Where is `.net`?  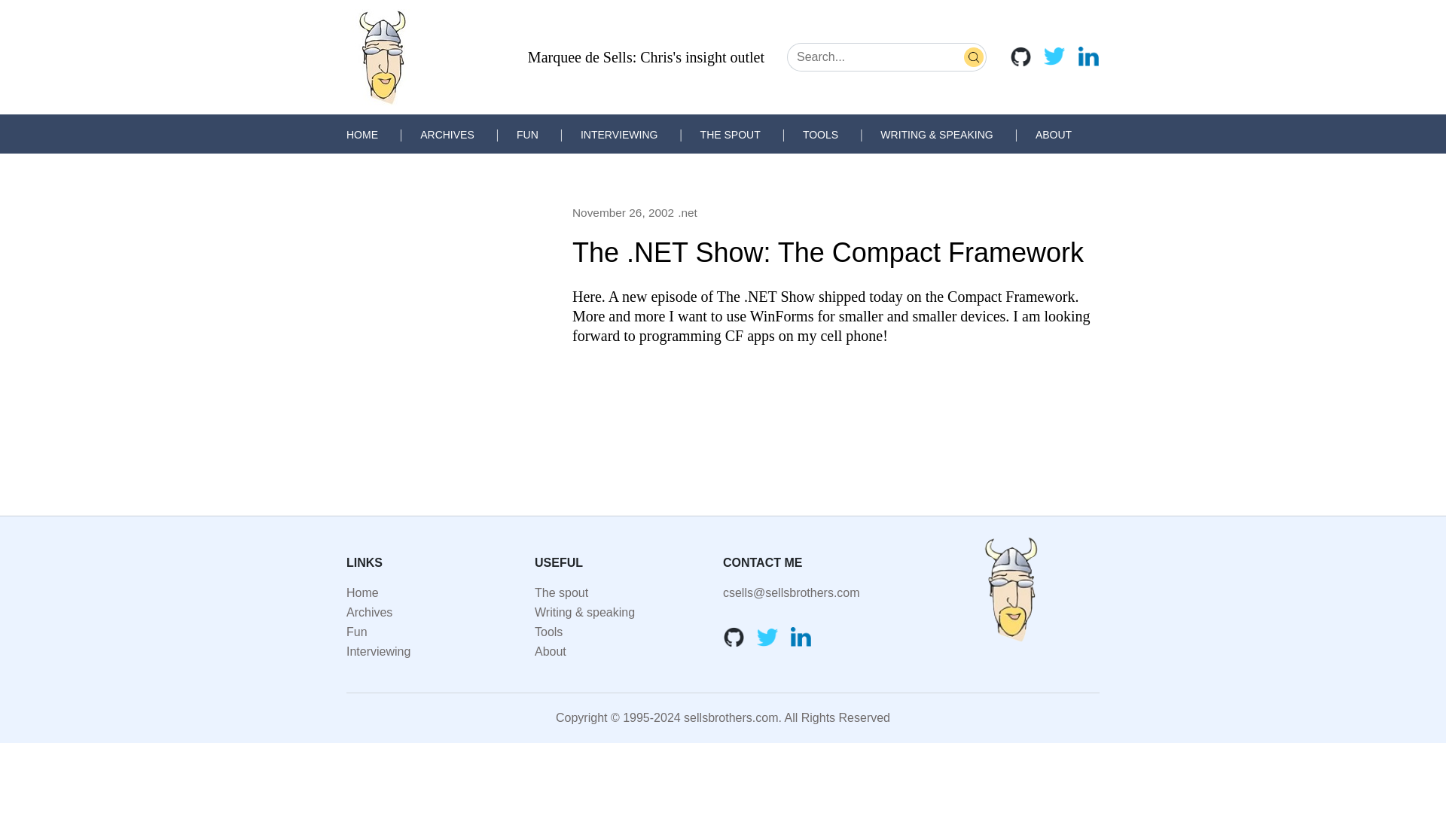
.net is located at coordinates (687, 212).